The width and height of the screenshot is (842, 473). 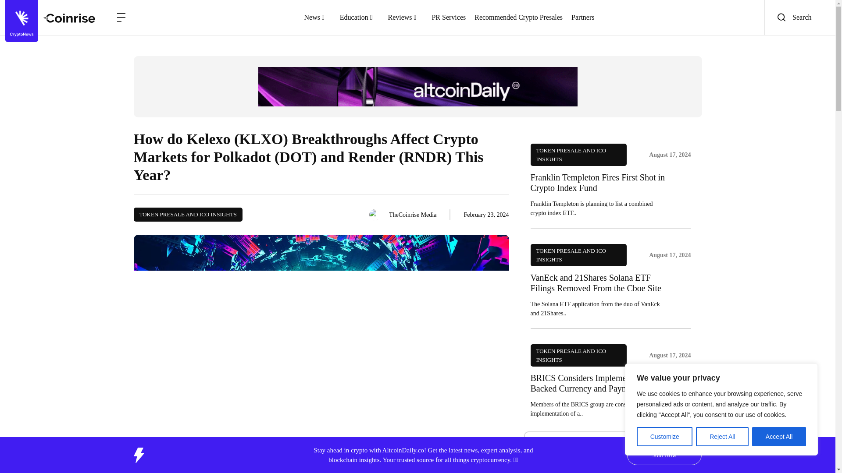 What do you see at coordinates (664, 437) in the screenshot?
I see `Customize` at bounding box center [664, 437].